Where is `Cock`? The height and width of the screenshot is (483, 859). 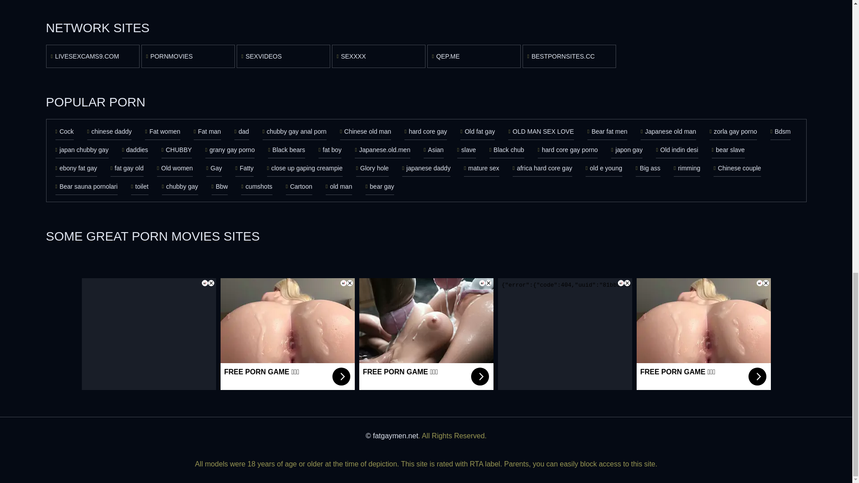 Cock is located at coordinates (64, 131).